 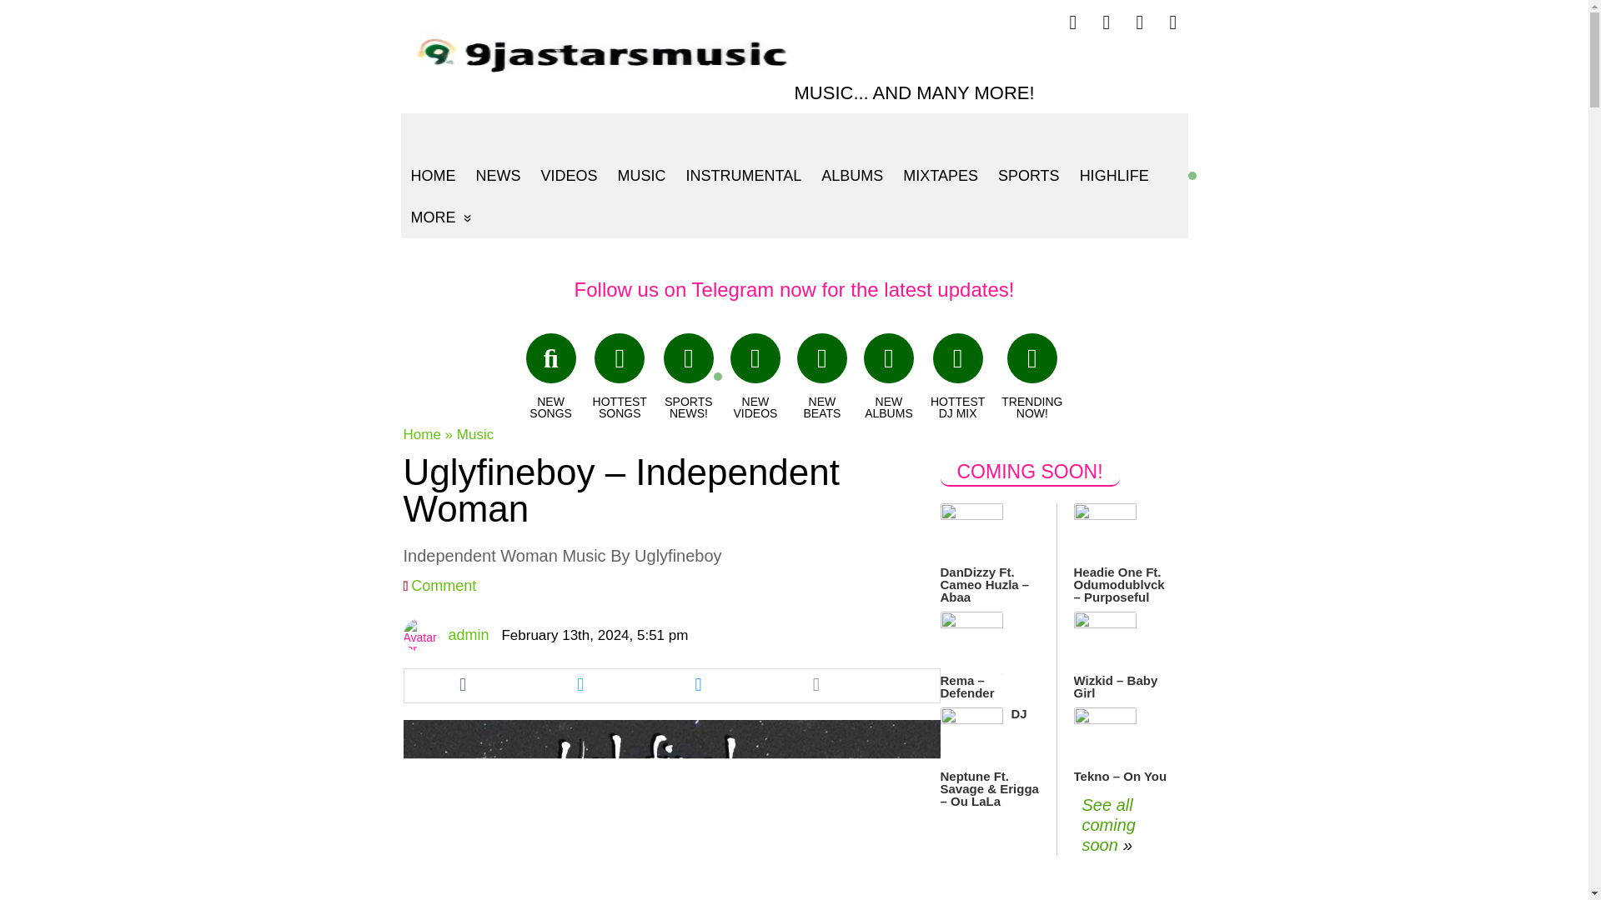 What do you see at coordinates (1114, 175) in the screenshot?
I see `HIGHLIFE` at bounding box center [1114, 175].